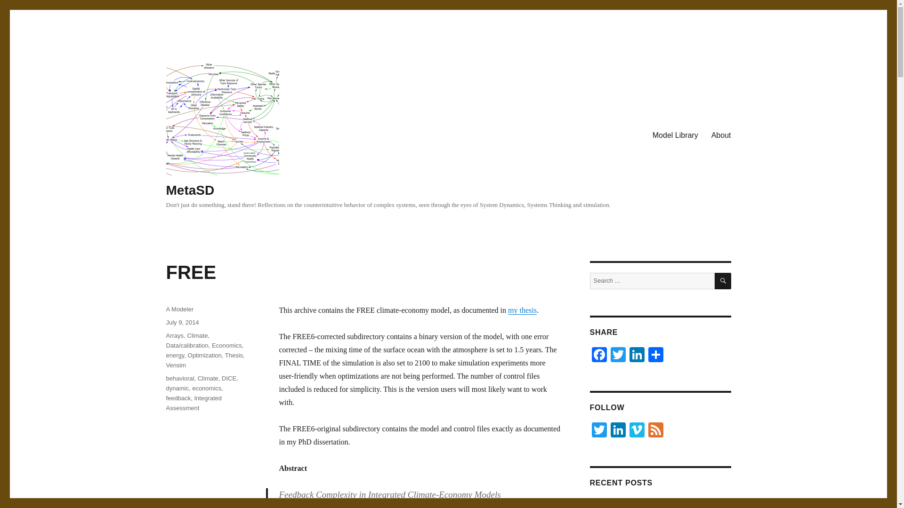 Image resolution: width=904 pixels, height=508 pixels. Describe the element at coordinates (179, 310) in the screenshot. I see `A Modeler` at that location.